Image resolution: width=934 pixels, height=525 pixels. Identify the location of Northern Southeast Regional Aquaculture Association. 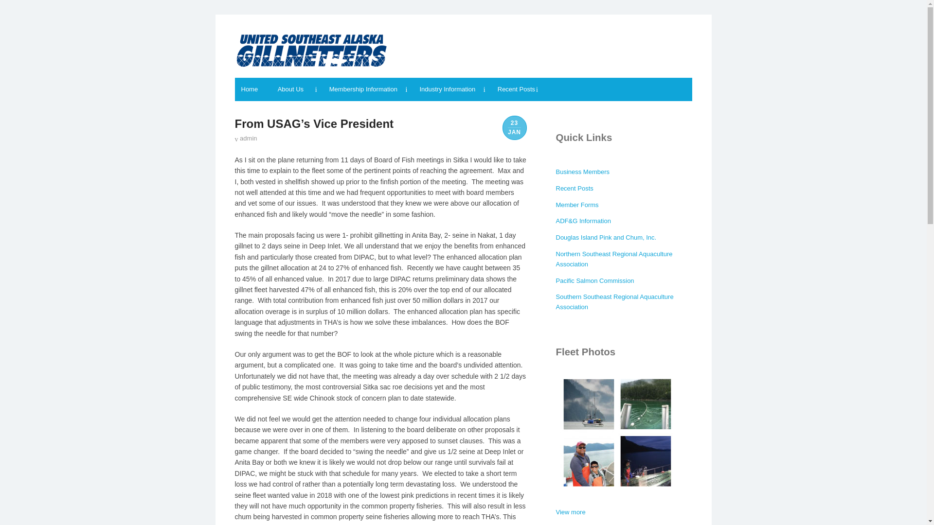
(614, 259).